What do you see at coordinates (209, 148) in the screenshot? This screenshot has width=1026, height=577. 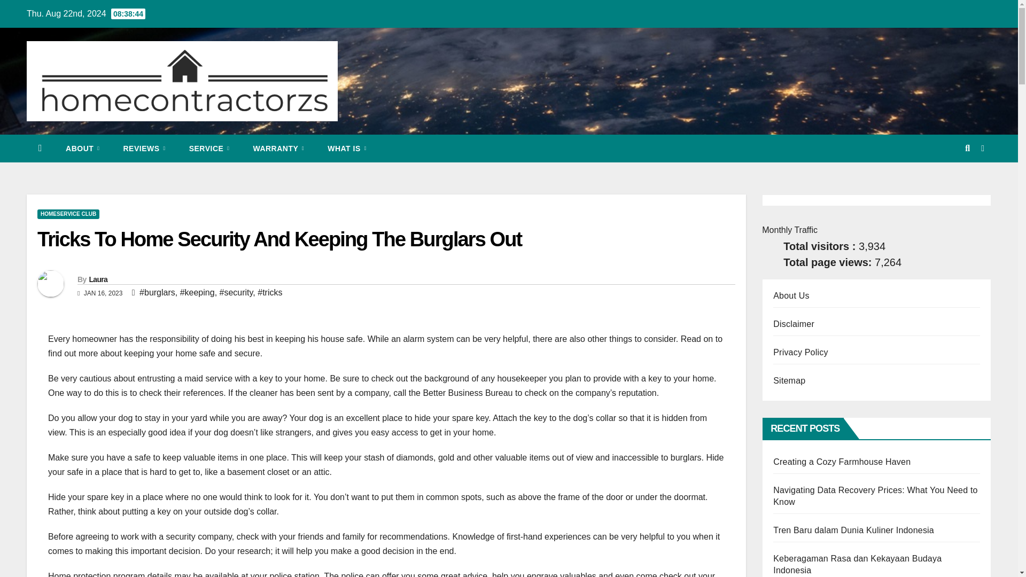 I see `Service` at bounding box center [209, 148].